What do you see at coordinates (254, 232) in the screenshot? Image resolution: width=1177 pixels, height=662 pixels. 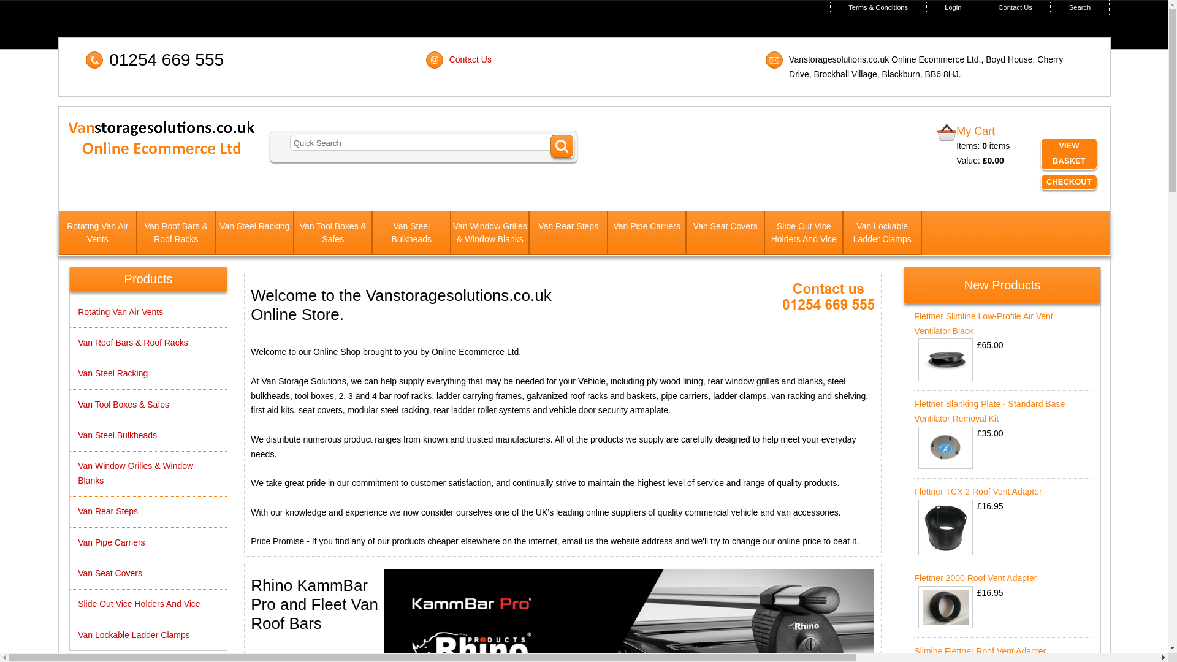 I see `Van Steel Racking` at bounding box center [254, 232].